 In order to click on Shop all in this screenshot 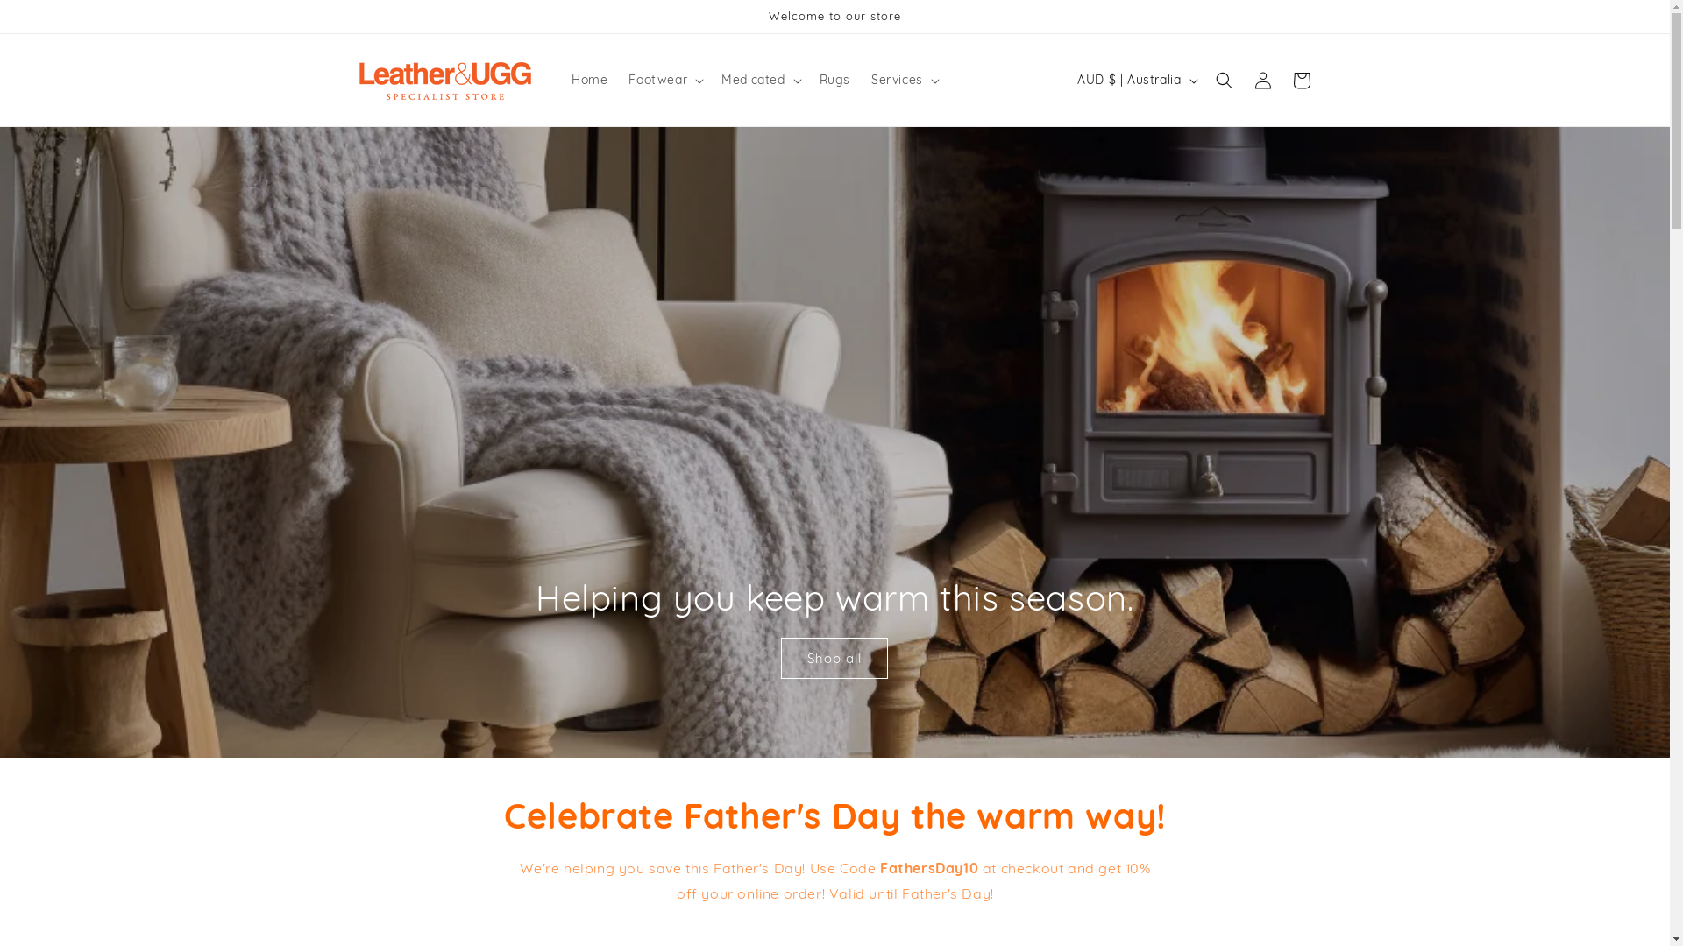, I will do `click(834, 659)`.